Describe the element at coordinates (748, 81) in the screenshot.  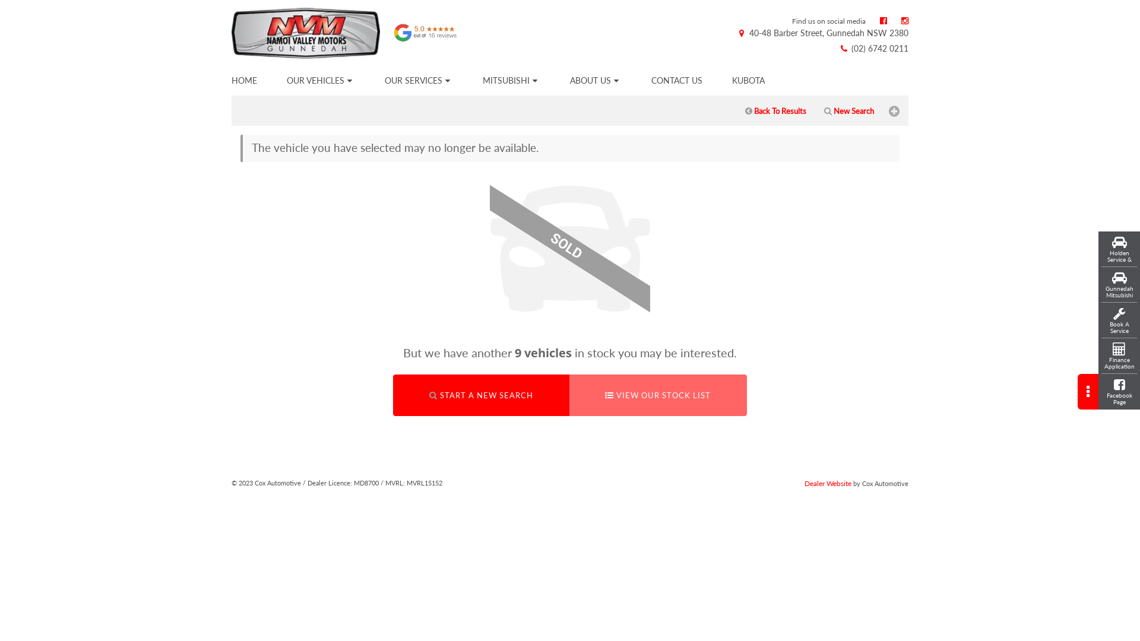
I see `KUBOTA` at that location.